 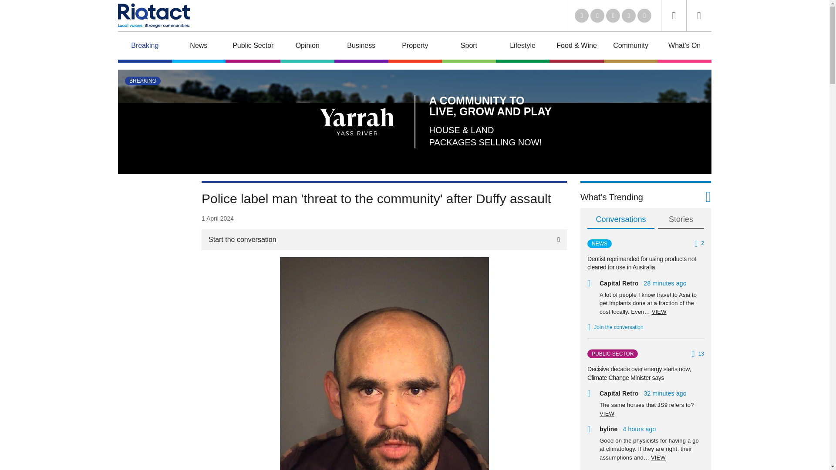 What do you see at coordinates (674, 15) in the screenshot?
I see `Search the website` at bounding box center [674, 15].